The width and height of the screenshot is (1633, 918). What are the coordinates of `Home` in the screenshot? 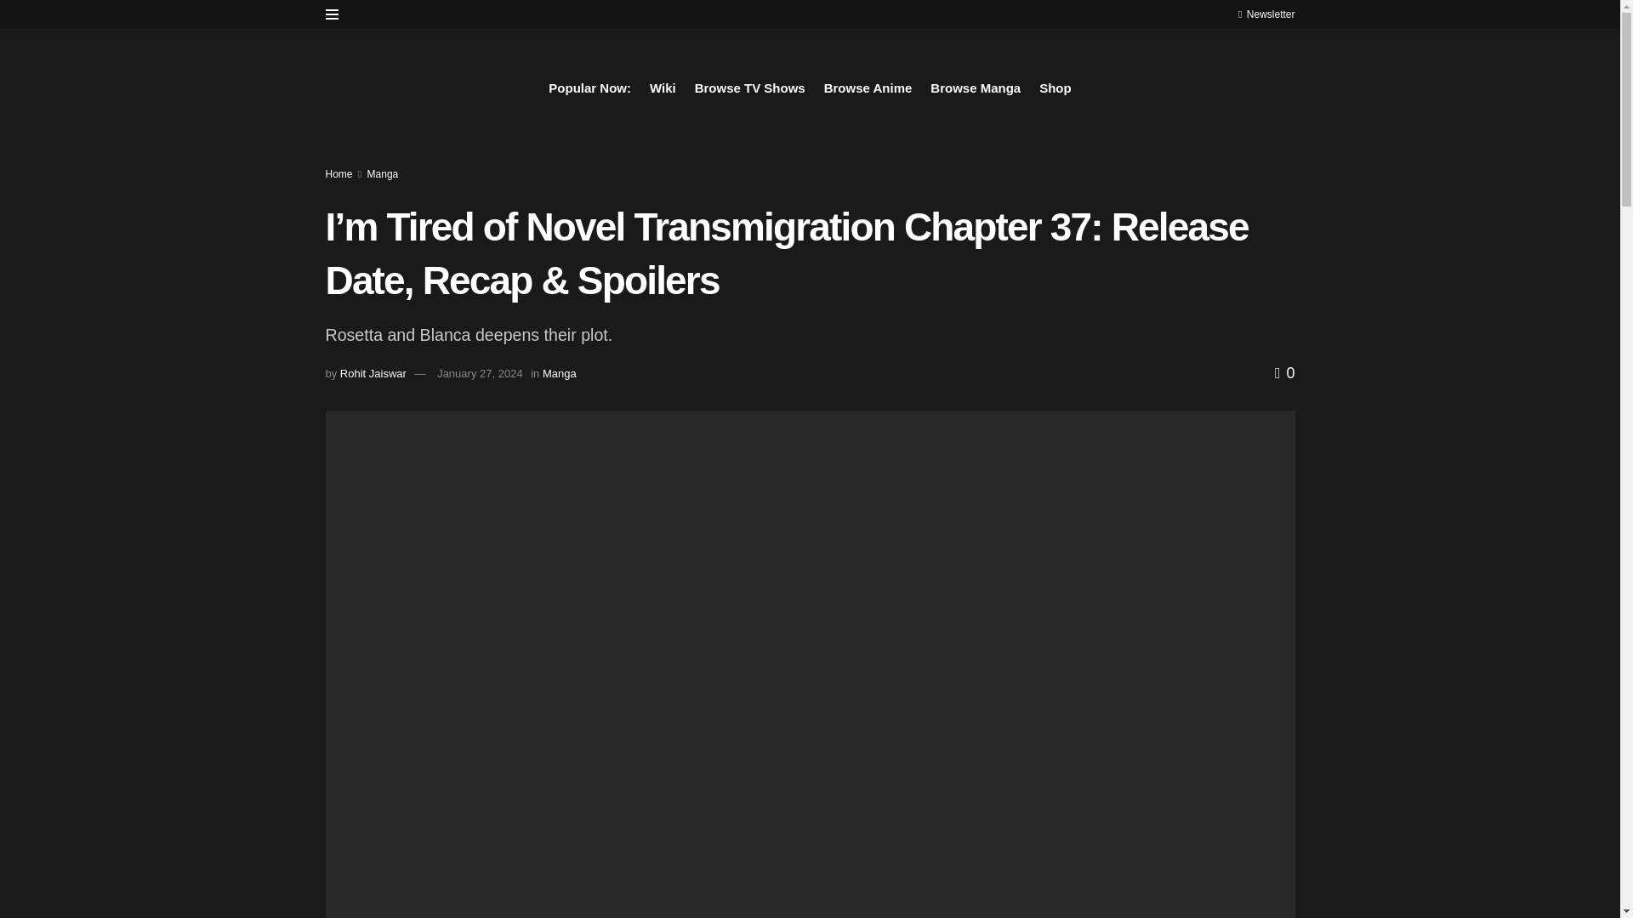 It's located at (339, 173).